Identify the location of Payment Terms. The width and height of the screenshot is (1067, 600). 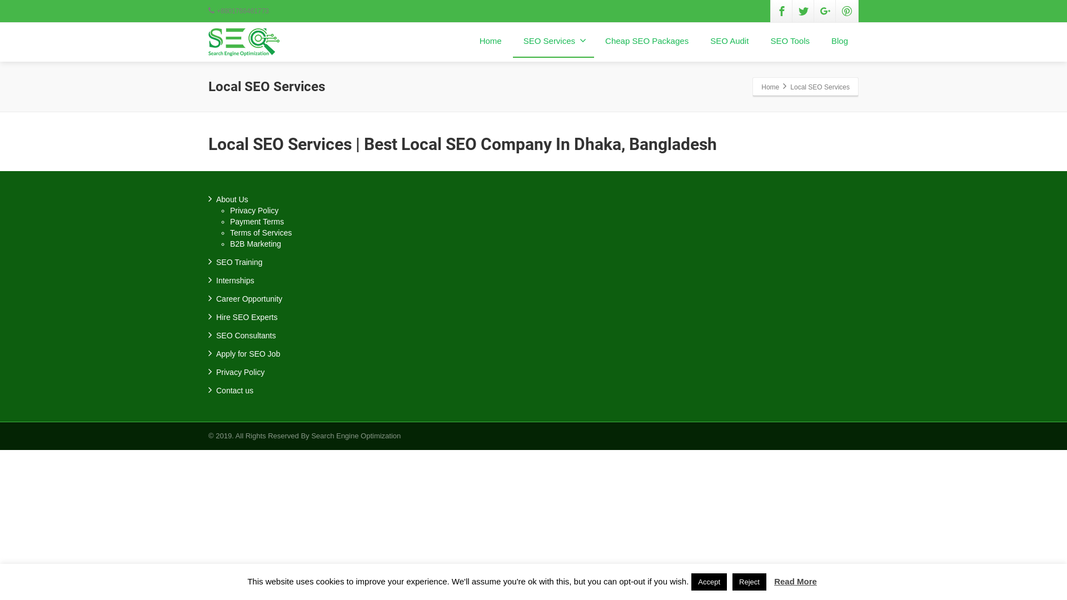
(257, 222).